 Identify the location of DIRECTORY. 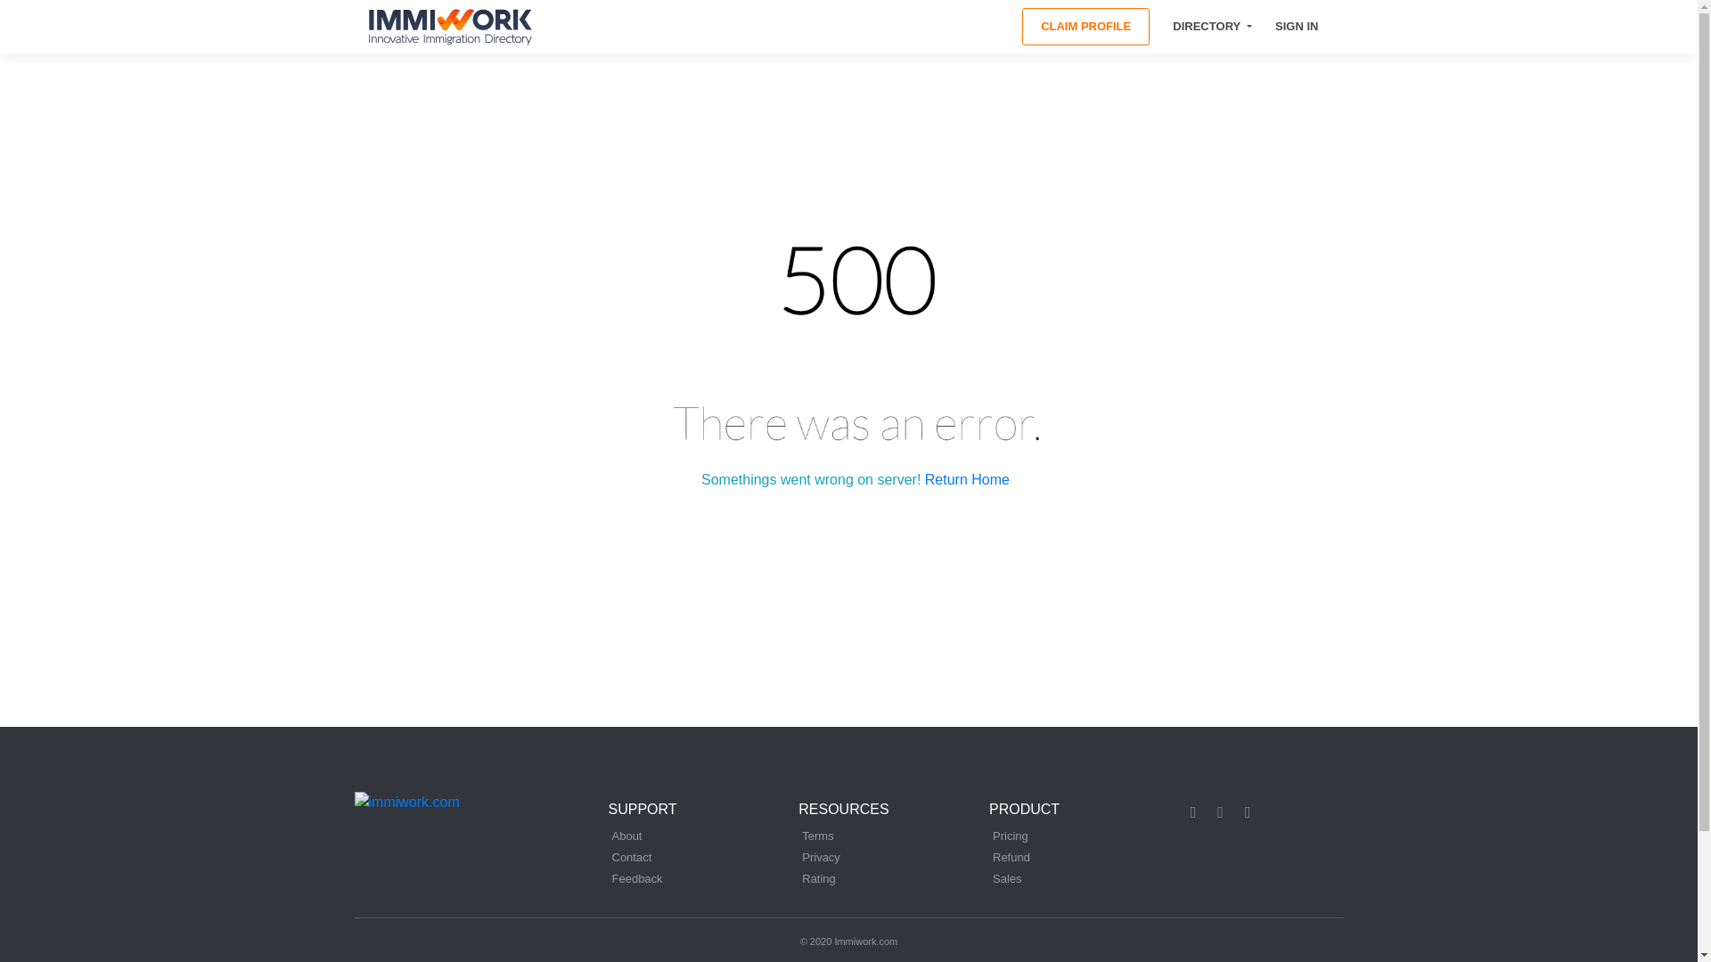
(1212, 27).